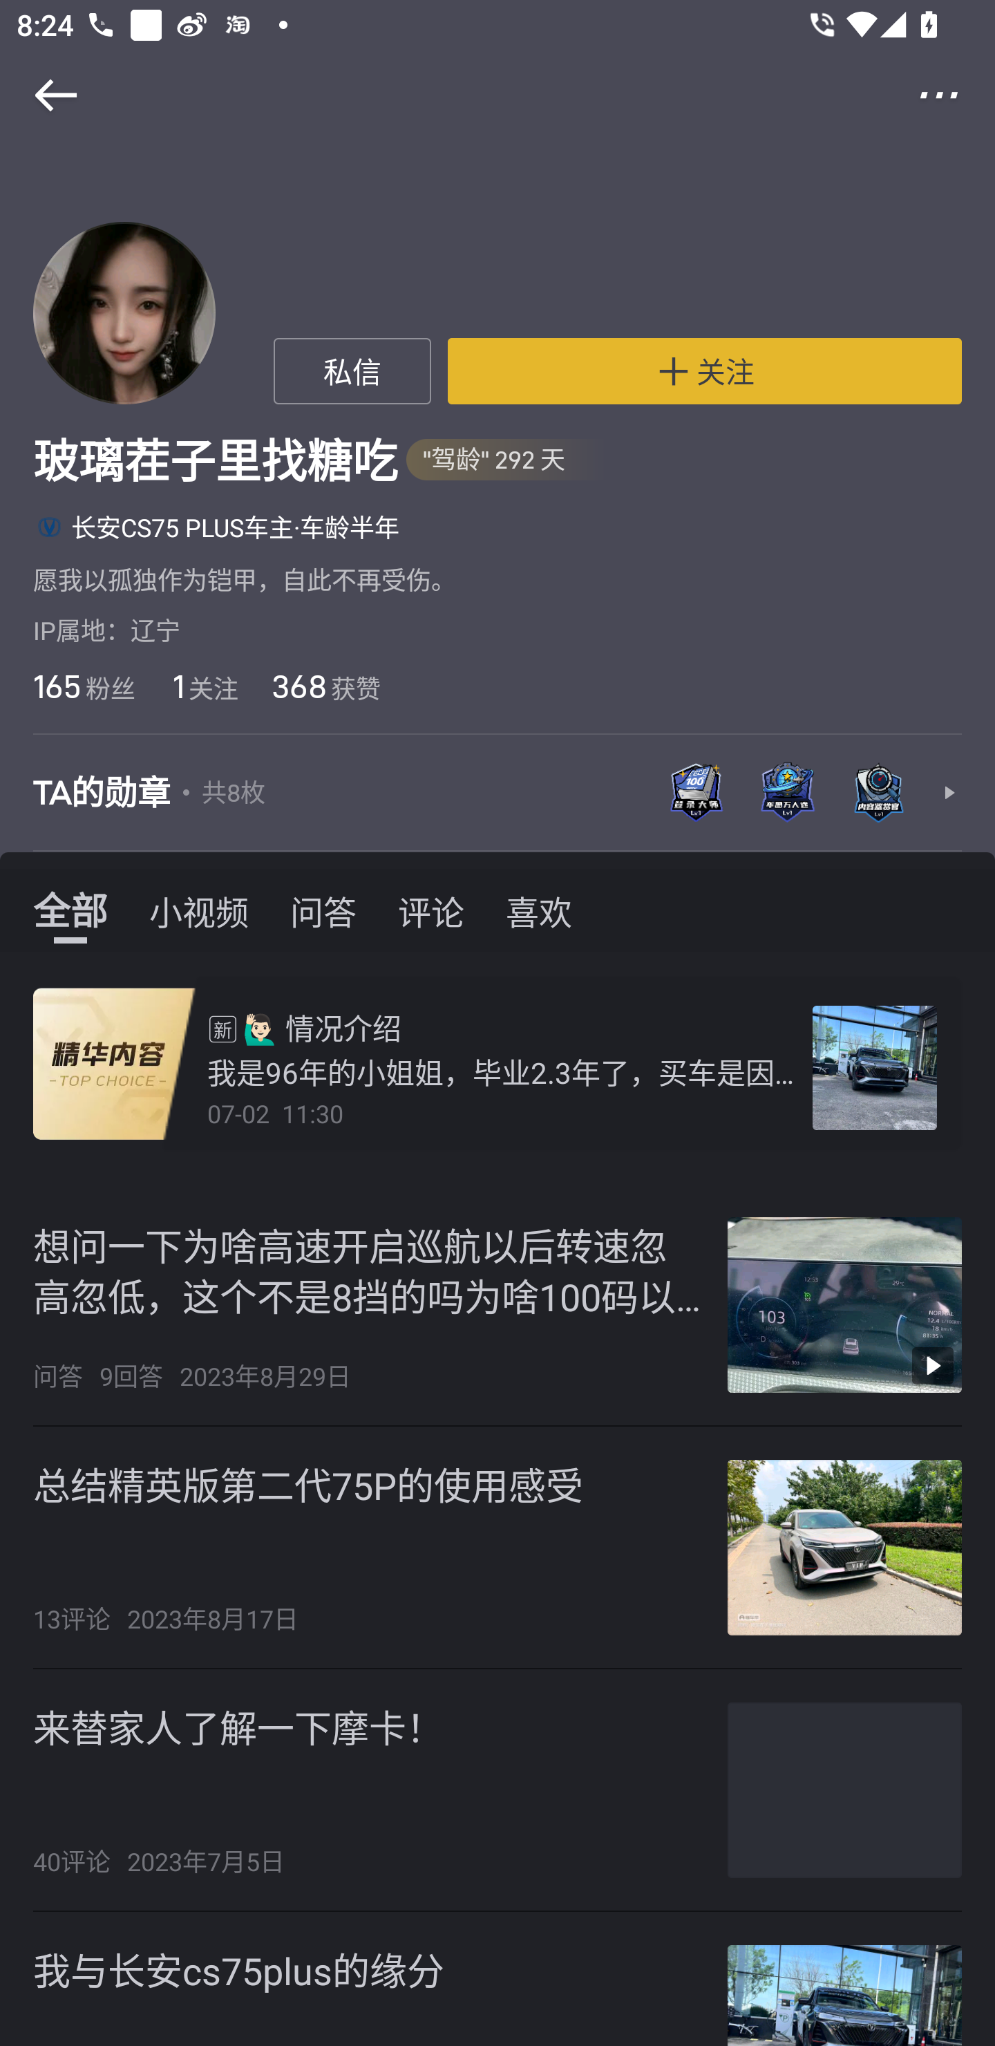  Describe the element at coordinates (497, 1790) in the screenshot. I see `来替家人了解一下摩卡！ 40评论 2023年7月5日` at that location.